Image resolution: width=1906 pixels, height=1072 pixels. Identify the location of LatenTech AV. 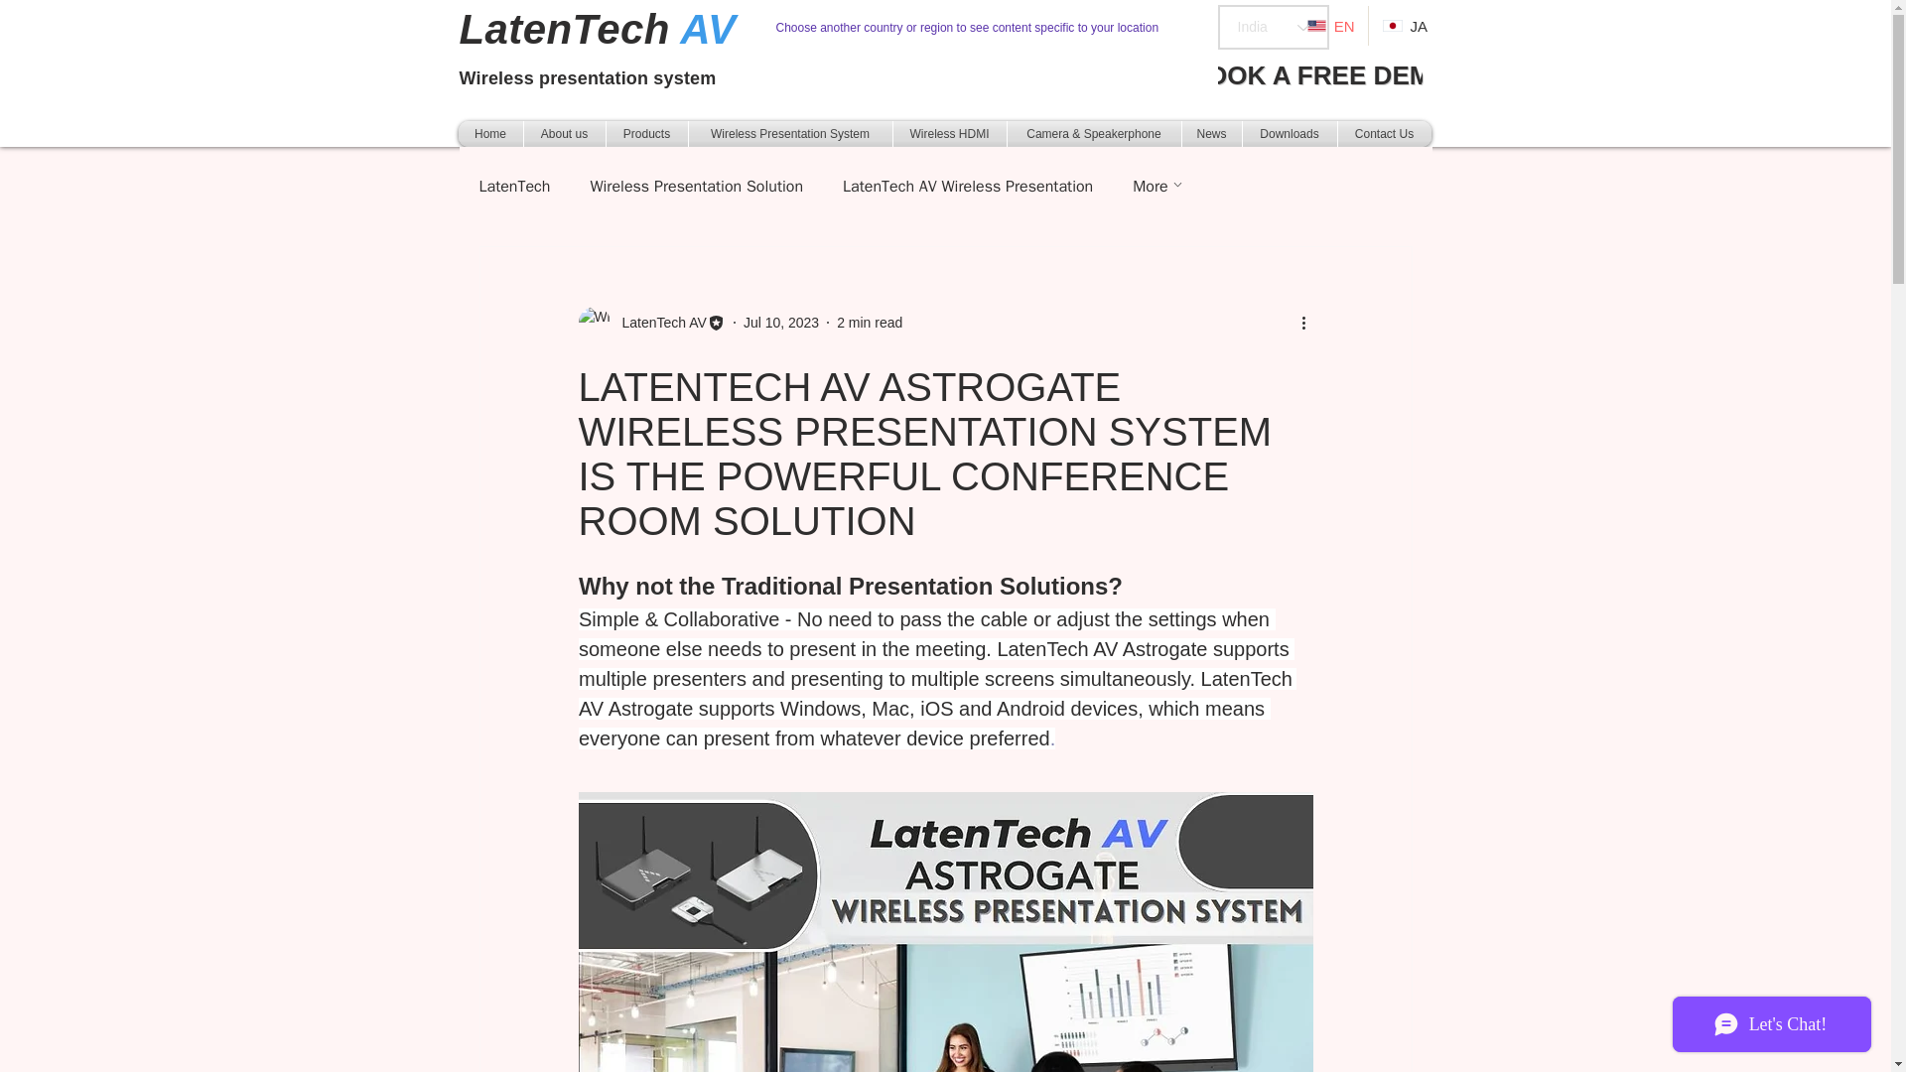
(657, 322).